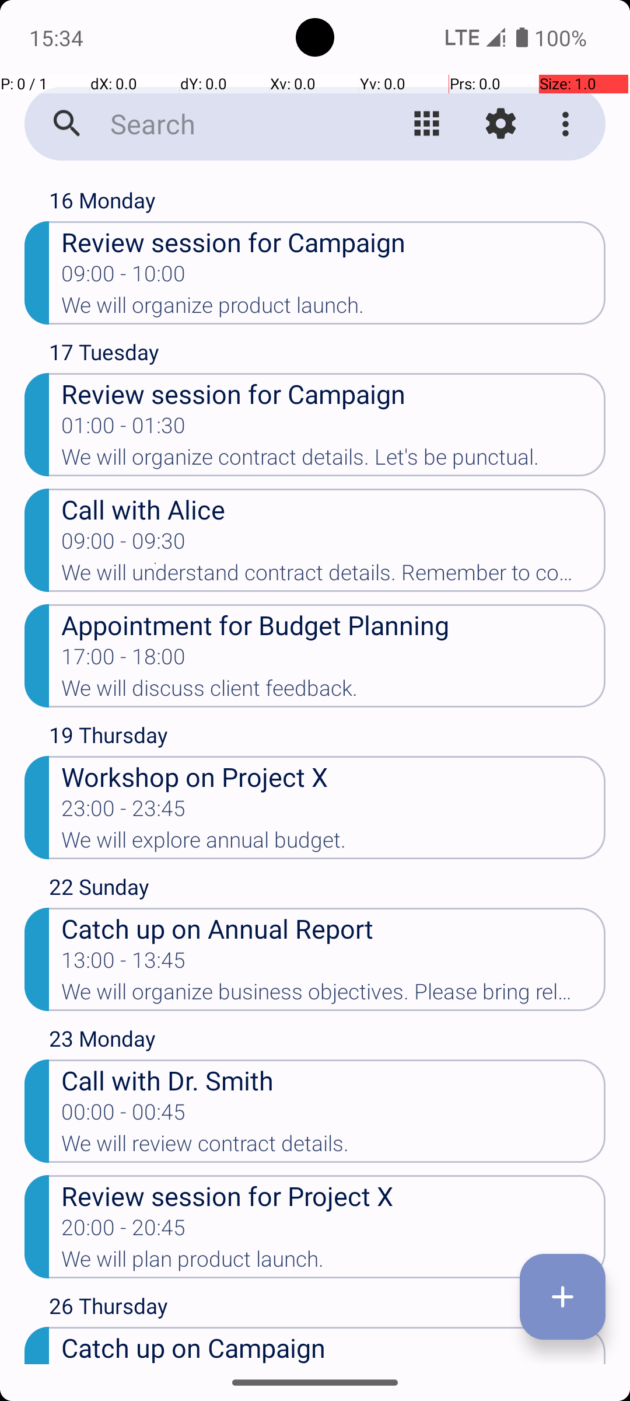 Image resolution: width=630 pixels, height=1401 pixels. What do you see at coordinates (334, 844) in the screenshot?
I see `We will explore annual budget.` at bounding box center [334, 844].